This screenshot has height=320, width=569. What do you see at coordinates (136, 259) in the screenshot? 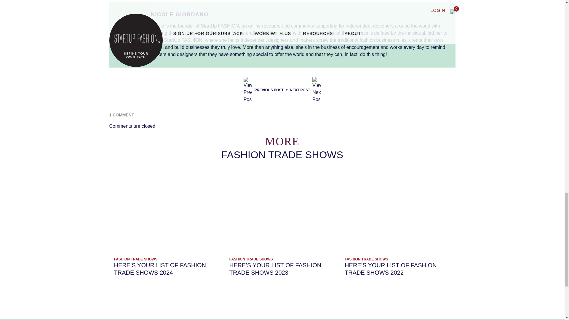
I see `FASHION TRADE SHOWS` at bounding box center [136, 259].